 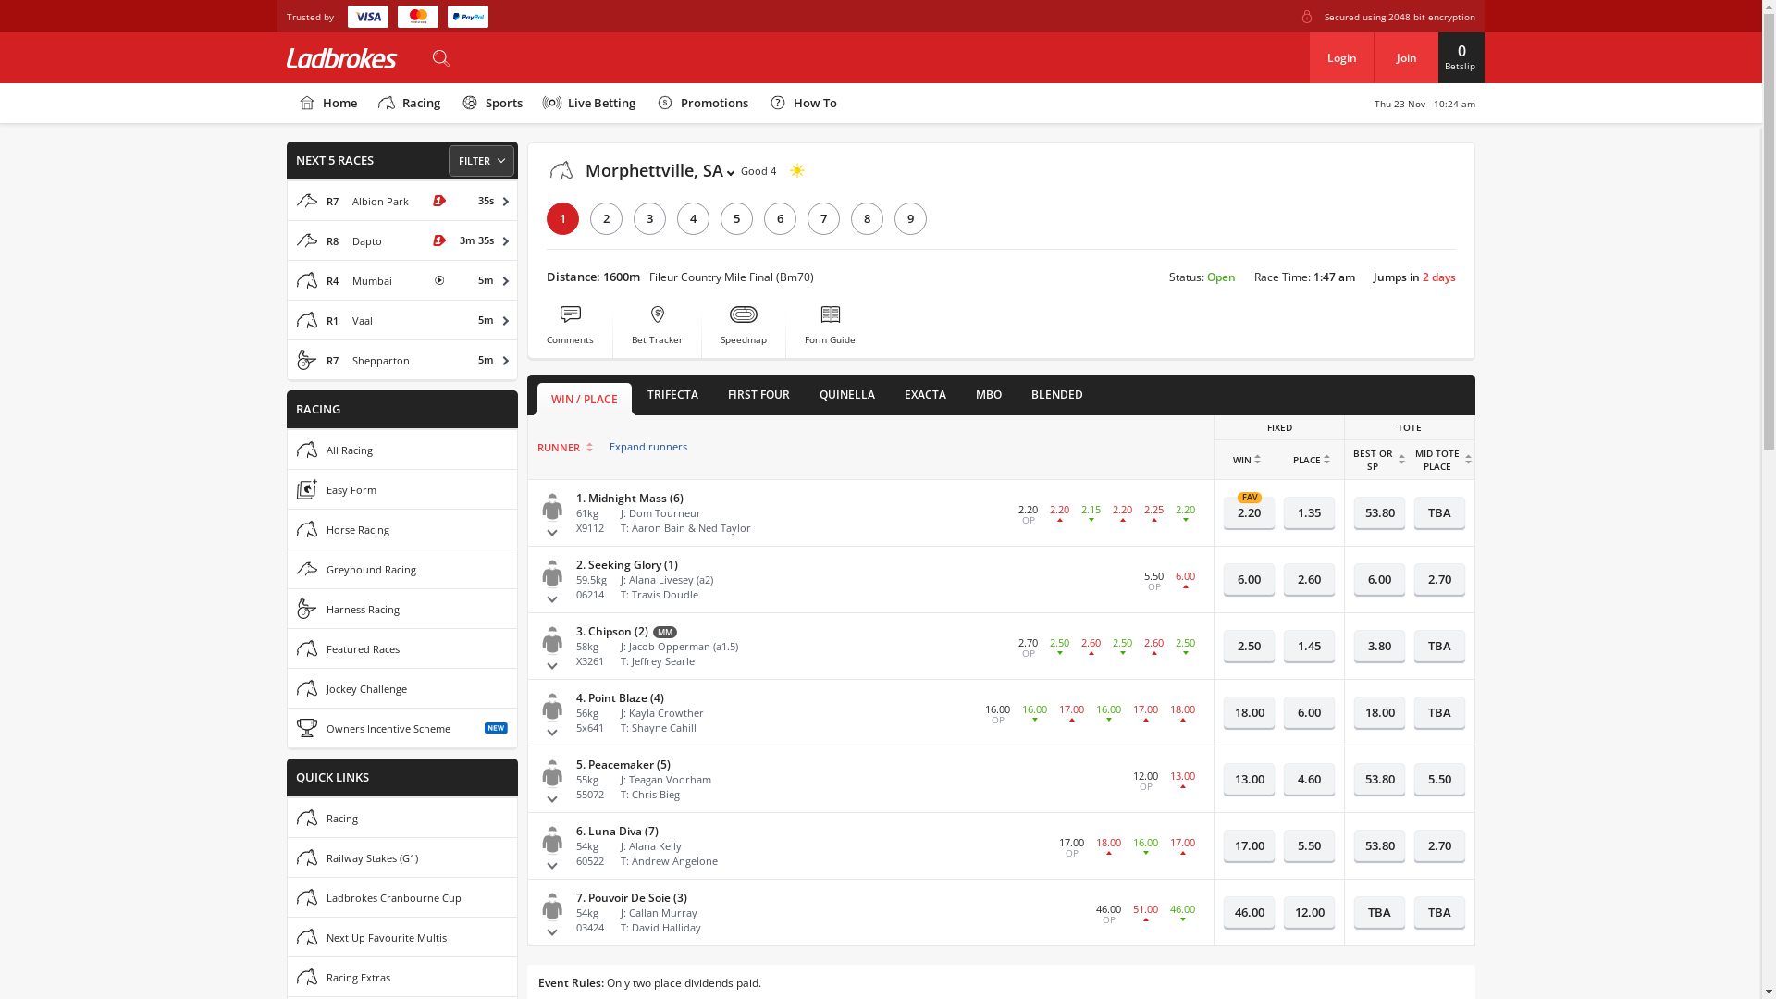 What do you see at coordinates (1249, 512) in the screenshot?
I see `2.20` at bounding box center [1249, 512].